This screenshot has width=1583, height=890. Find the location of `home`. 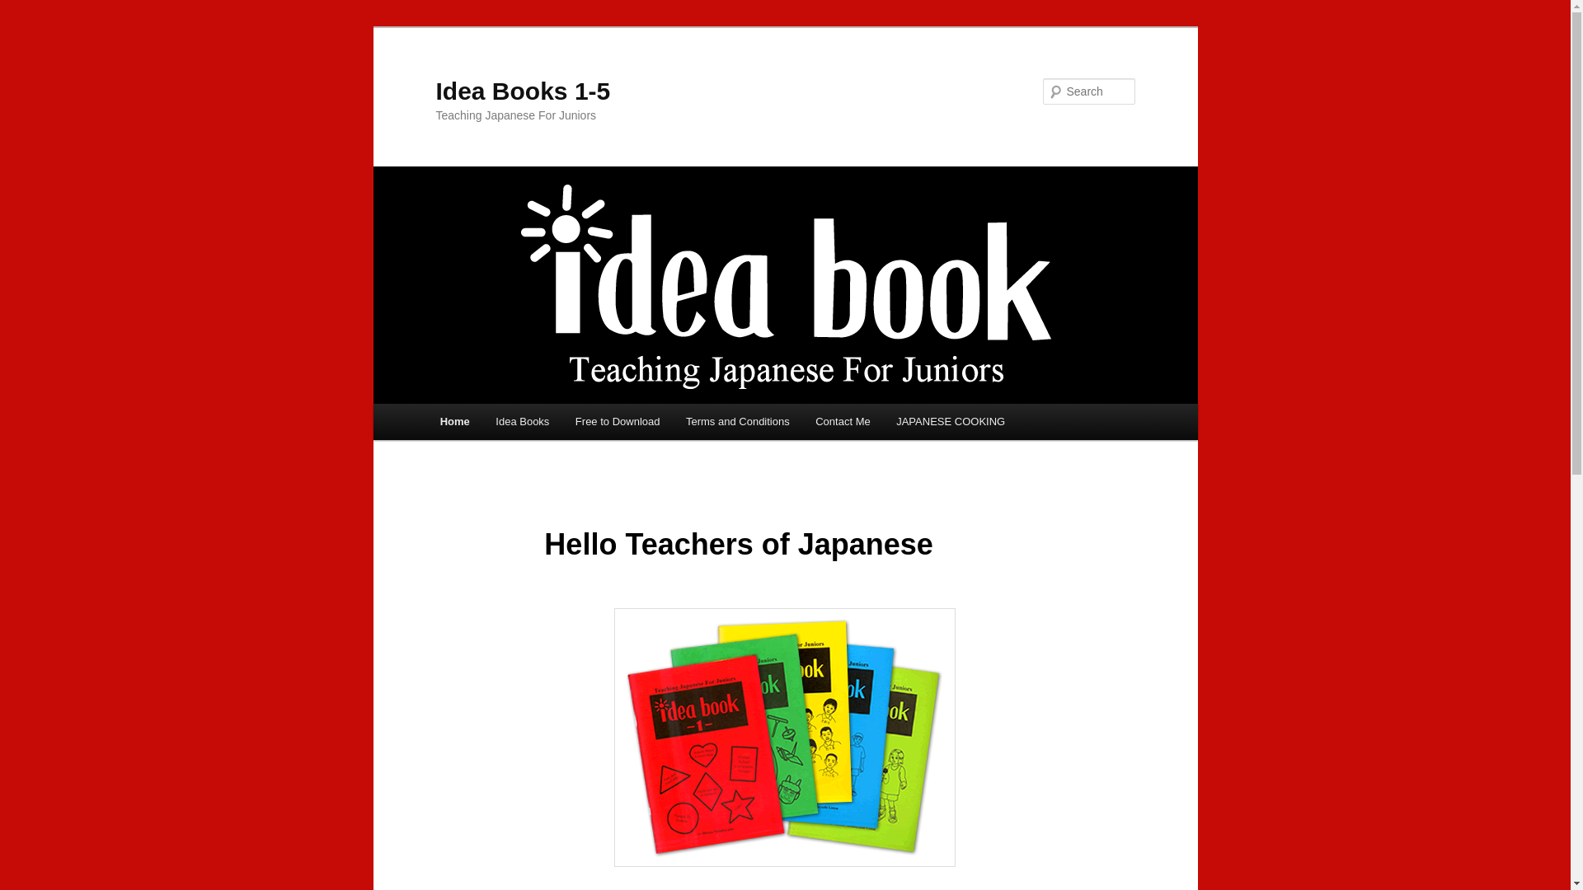

home is located at coordinates (455, 422).